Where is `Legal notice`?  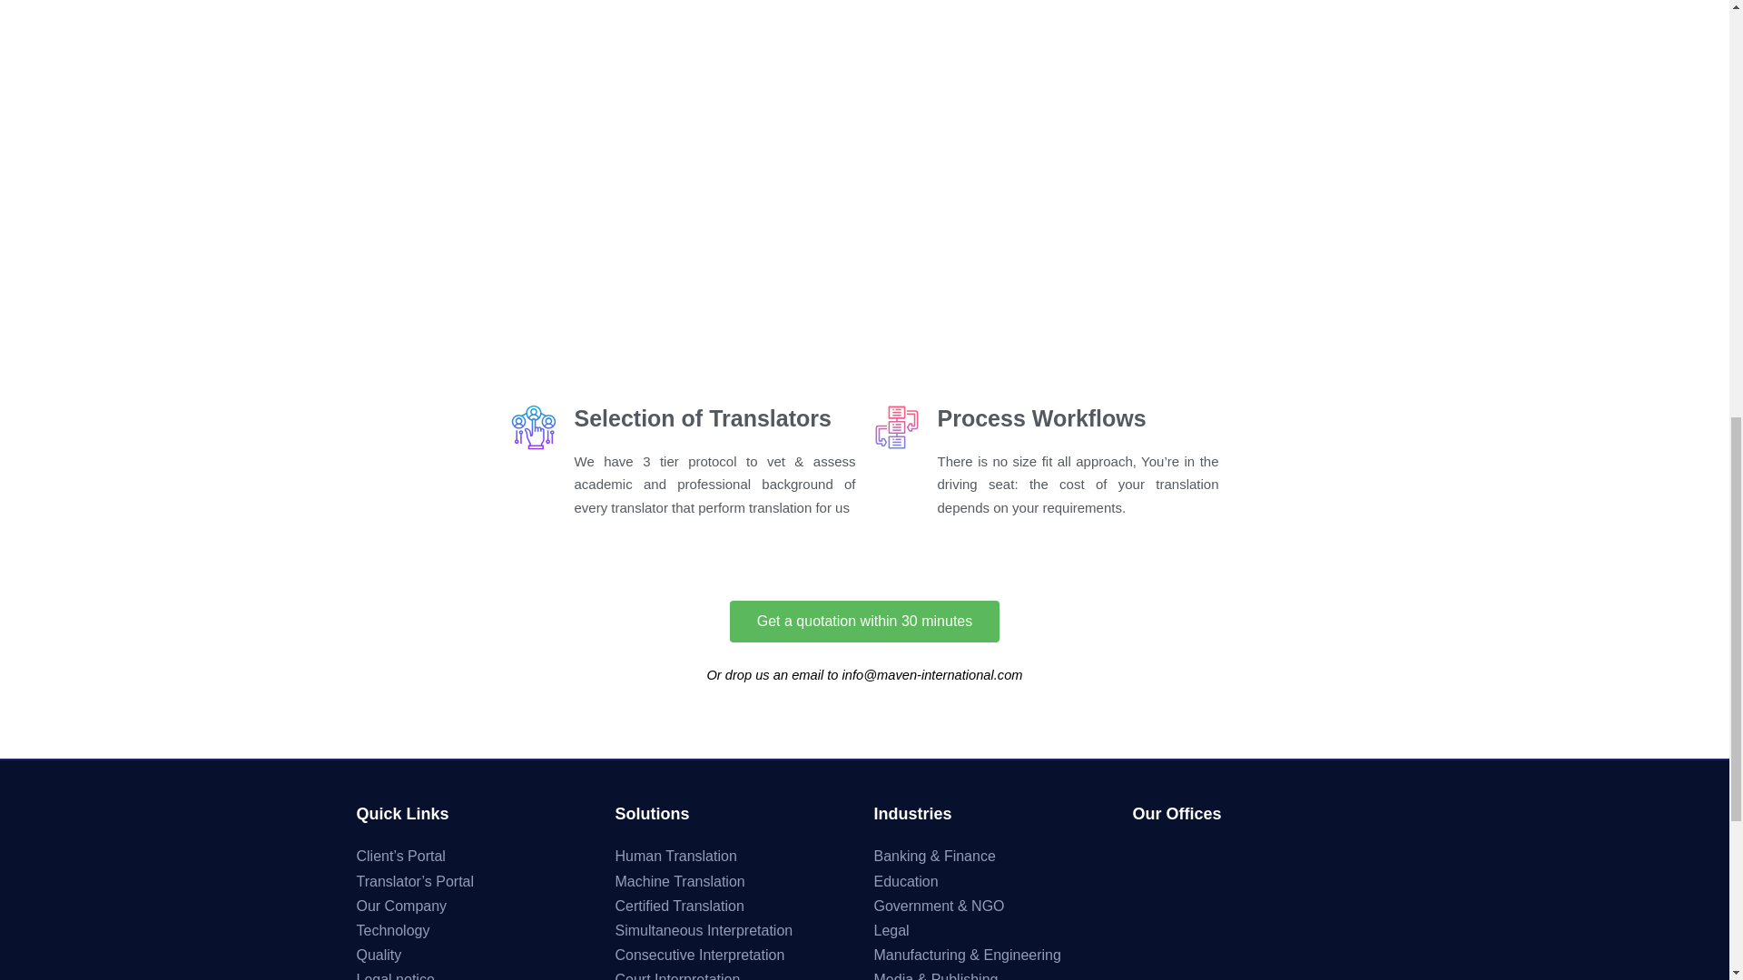
Legal notice is located at coordinates (394, 976).